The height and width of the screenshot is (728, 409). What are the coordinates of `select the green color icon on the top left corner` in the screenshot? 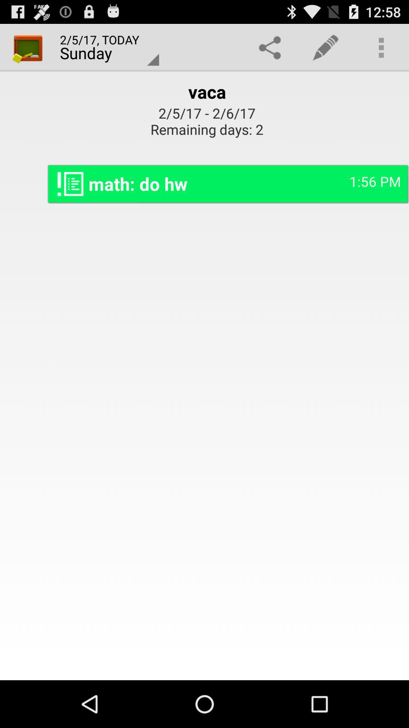 It's located at (28, 48).